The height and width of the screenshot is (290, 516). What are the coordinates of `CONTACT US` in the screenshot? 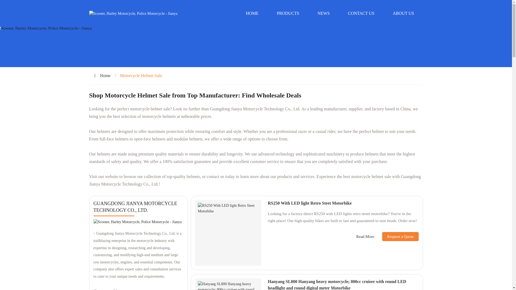 It's located at (361, 13).